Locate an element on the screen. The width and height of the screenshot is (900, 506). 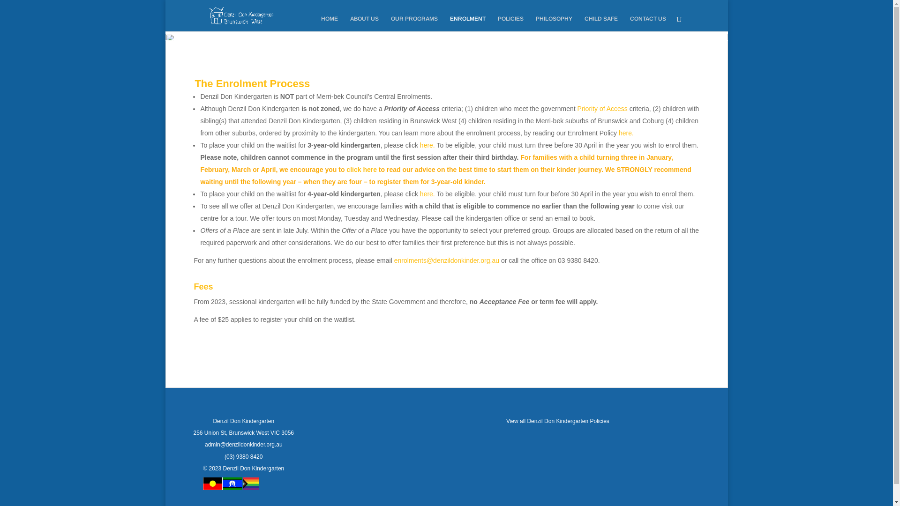
ABOUT US is located at coordinates (364, 23).